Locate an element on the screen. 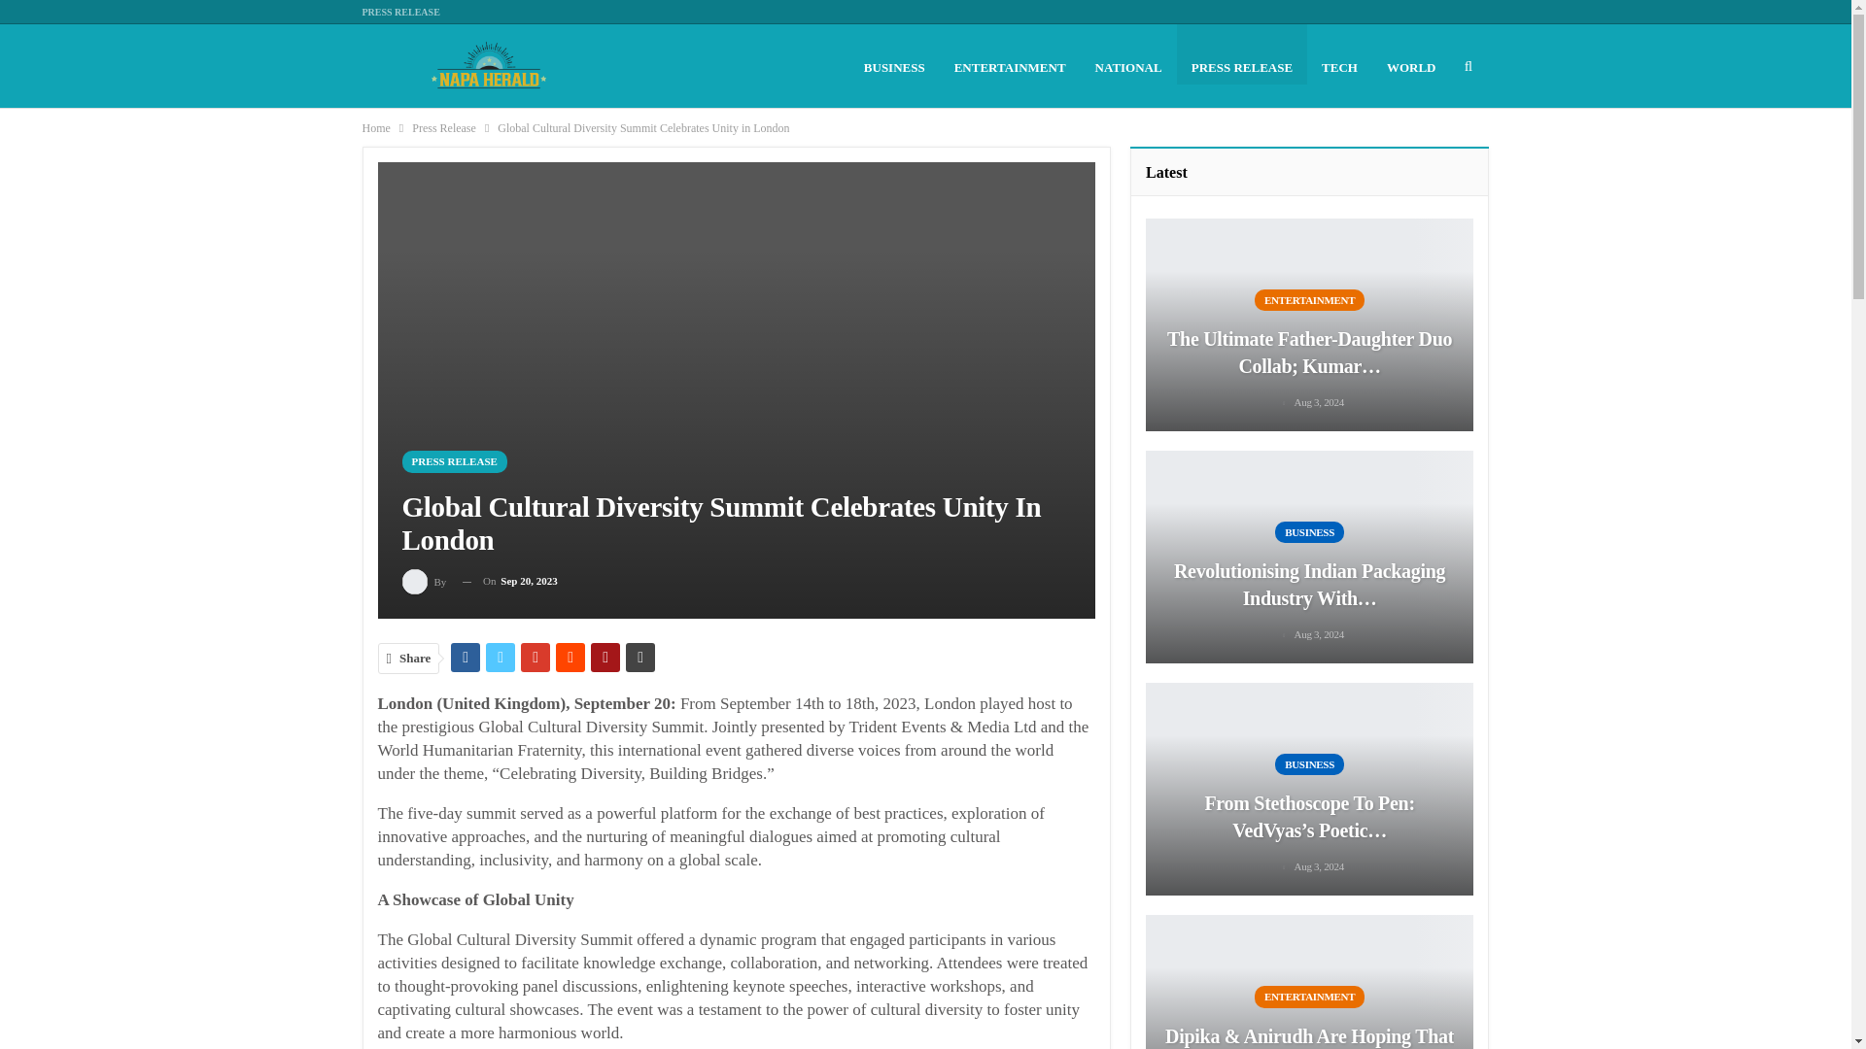  Press Release is located at coordinates (443, 127).